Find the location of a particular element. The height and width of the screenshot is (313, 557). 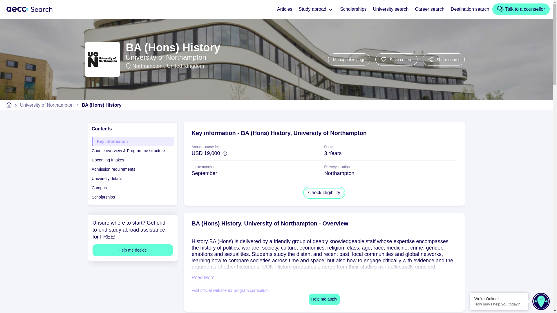

Northampton is located at coordinates (148, 66).